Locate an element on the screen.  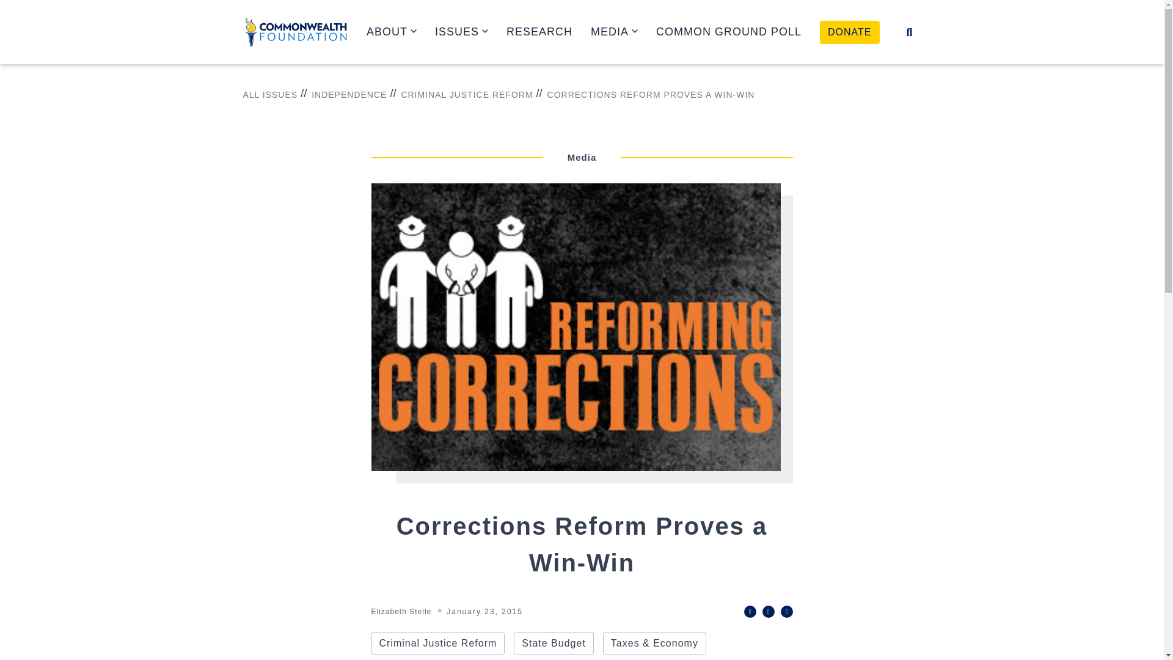
Email is located at coordinates (787, 611).